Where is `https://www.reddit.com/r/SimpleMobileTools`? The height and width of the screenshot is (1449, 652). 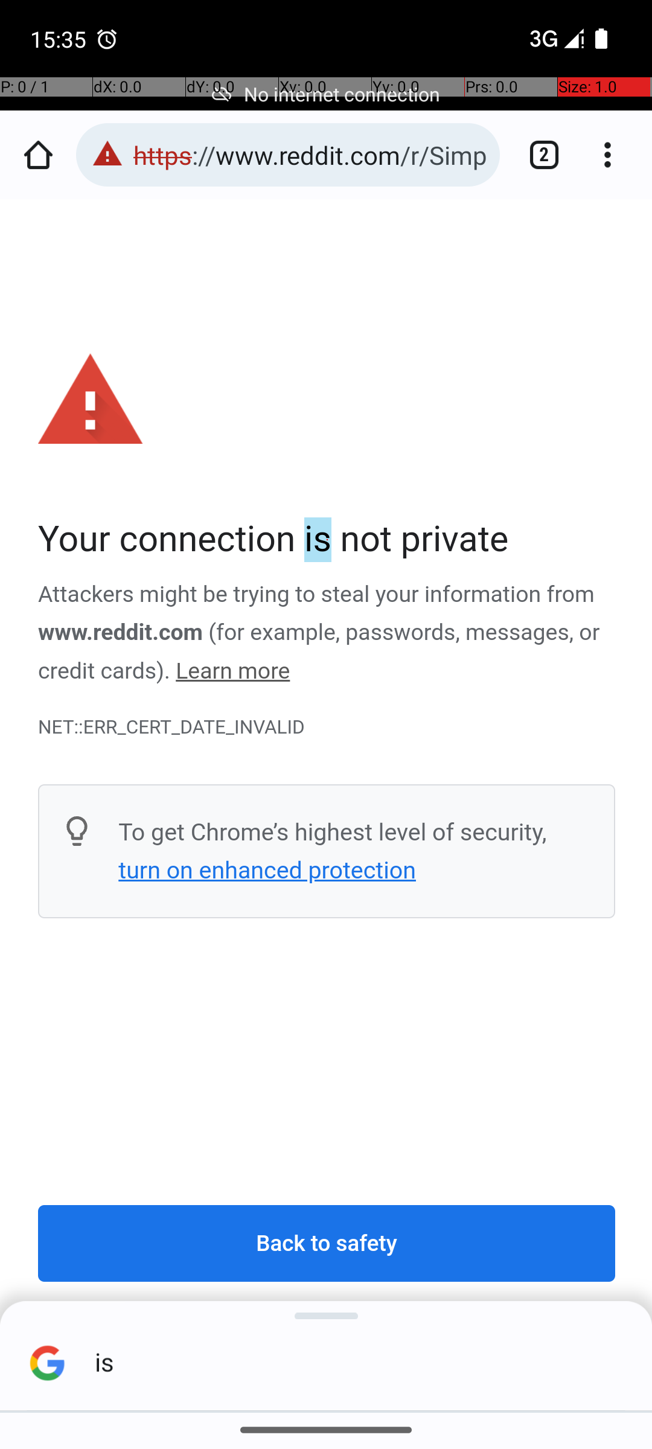 https://www.reddit.com/r/SimpleMobileTools is located at coordinates (310, 155).